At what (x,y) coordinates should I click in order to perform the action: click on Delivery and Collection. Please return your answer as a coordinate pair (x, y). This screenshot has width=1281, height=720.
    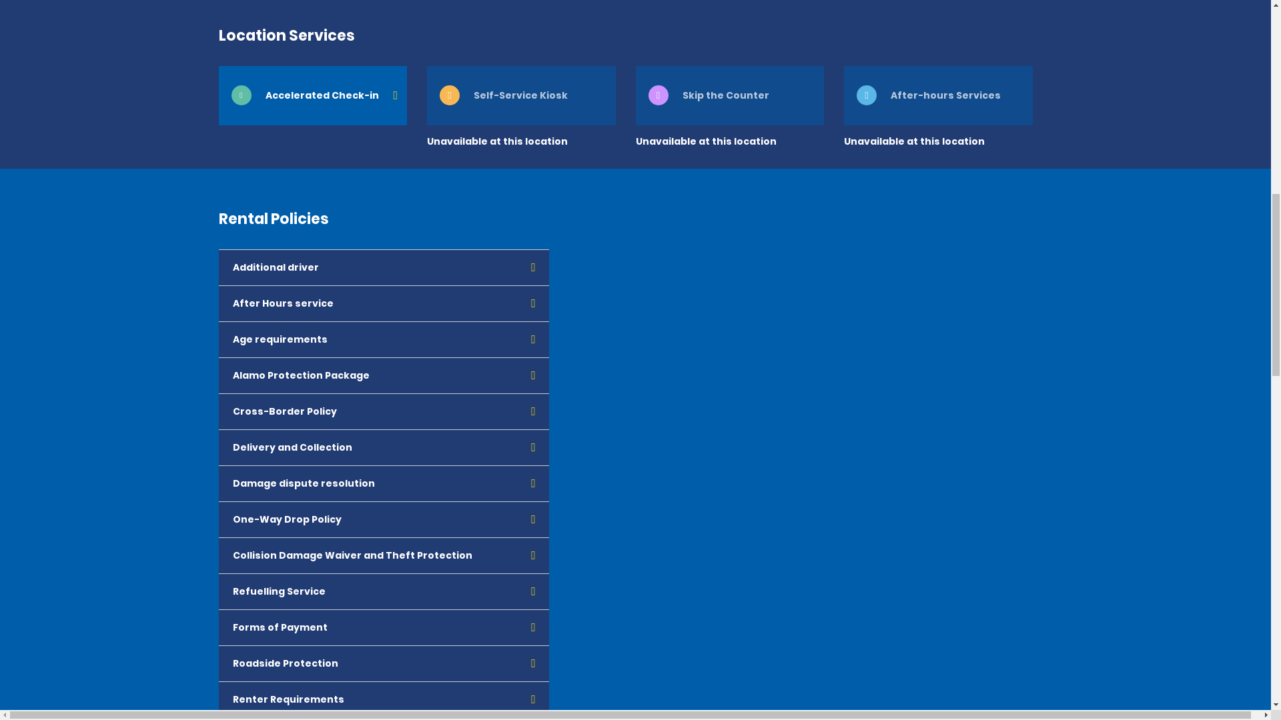
    Looking at the image, I should click on (384, 447).